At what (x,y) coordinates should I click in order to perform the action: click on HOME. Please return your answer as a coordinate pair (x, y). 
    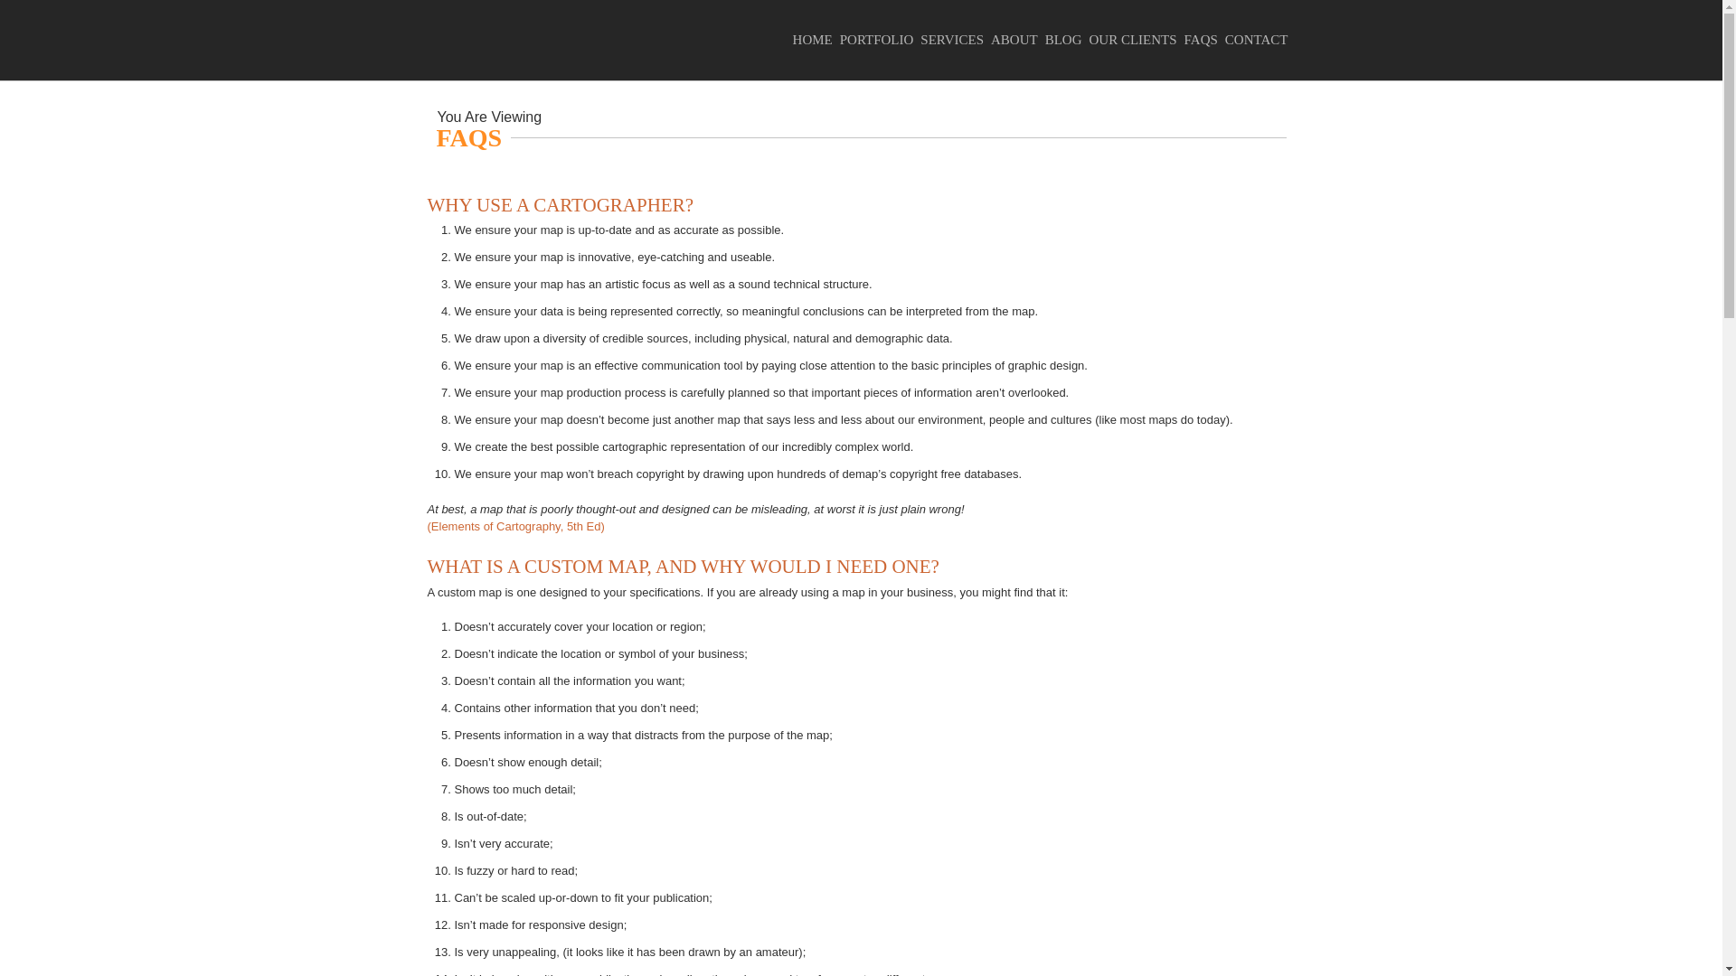
    Looking at the image, I should click on (816, 39).